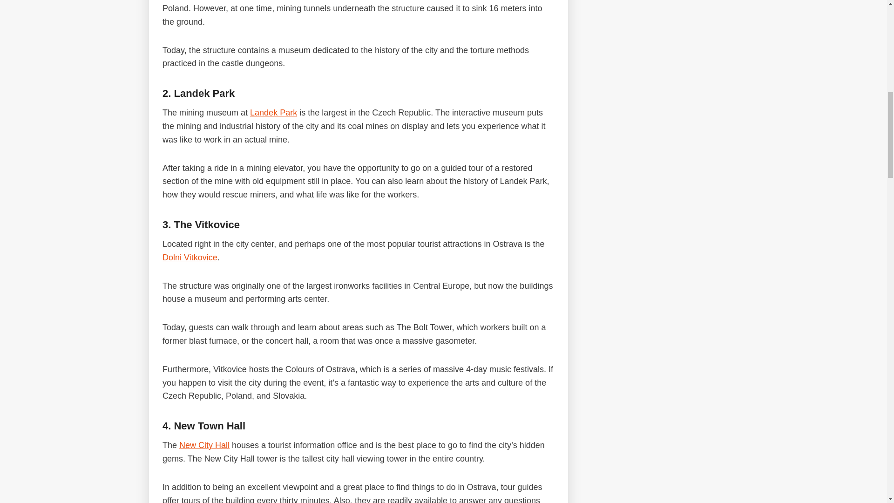  Describe the element at coordinates (190, 257) in the screenshot. I see `Dolni Vitkovice` at that location.